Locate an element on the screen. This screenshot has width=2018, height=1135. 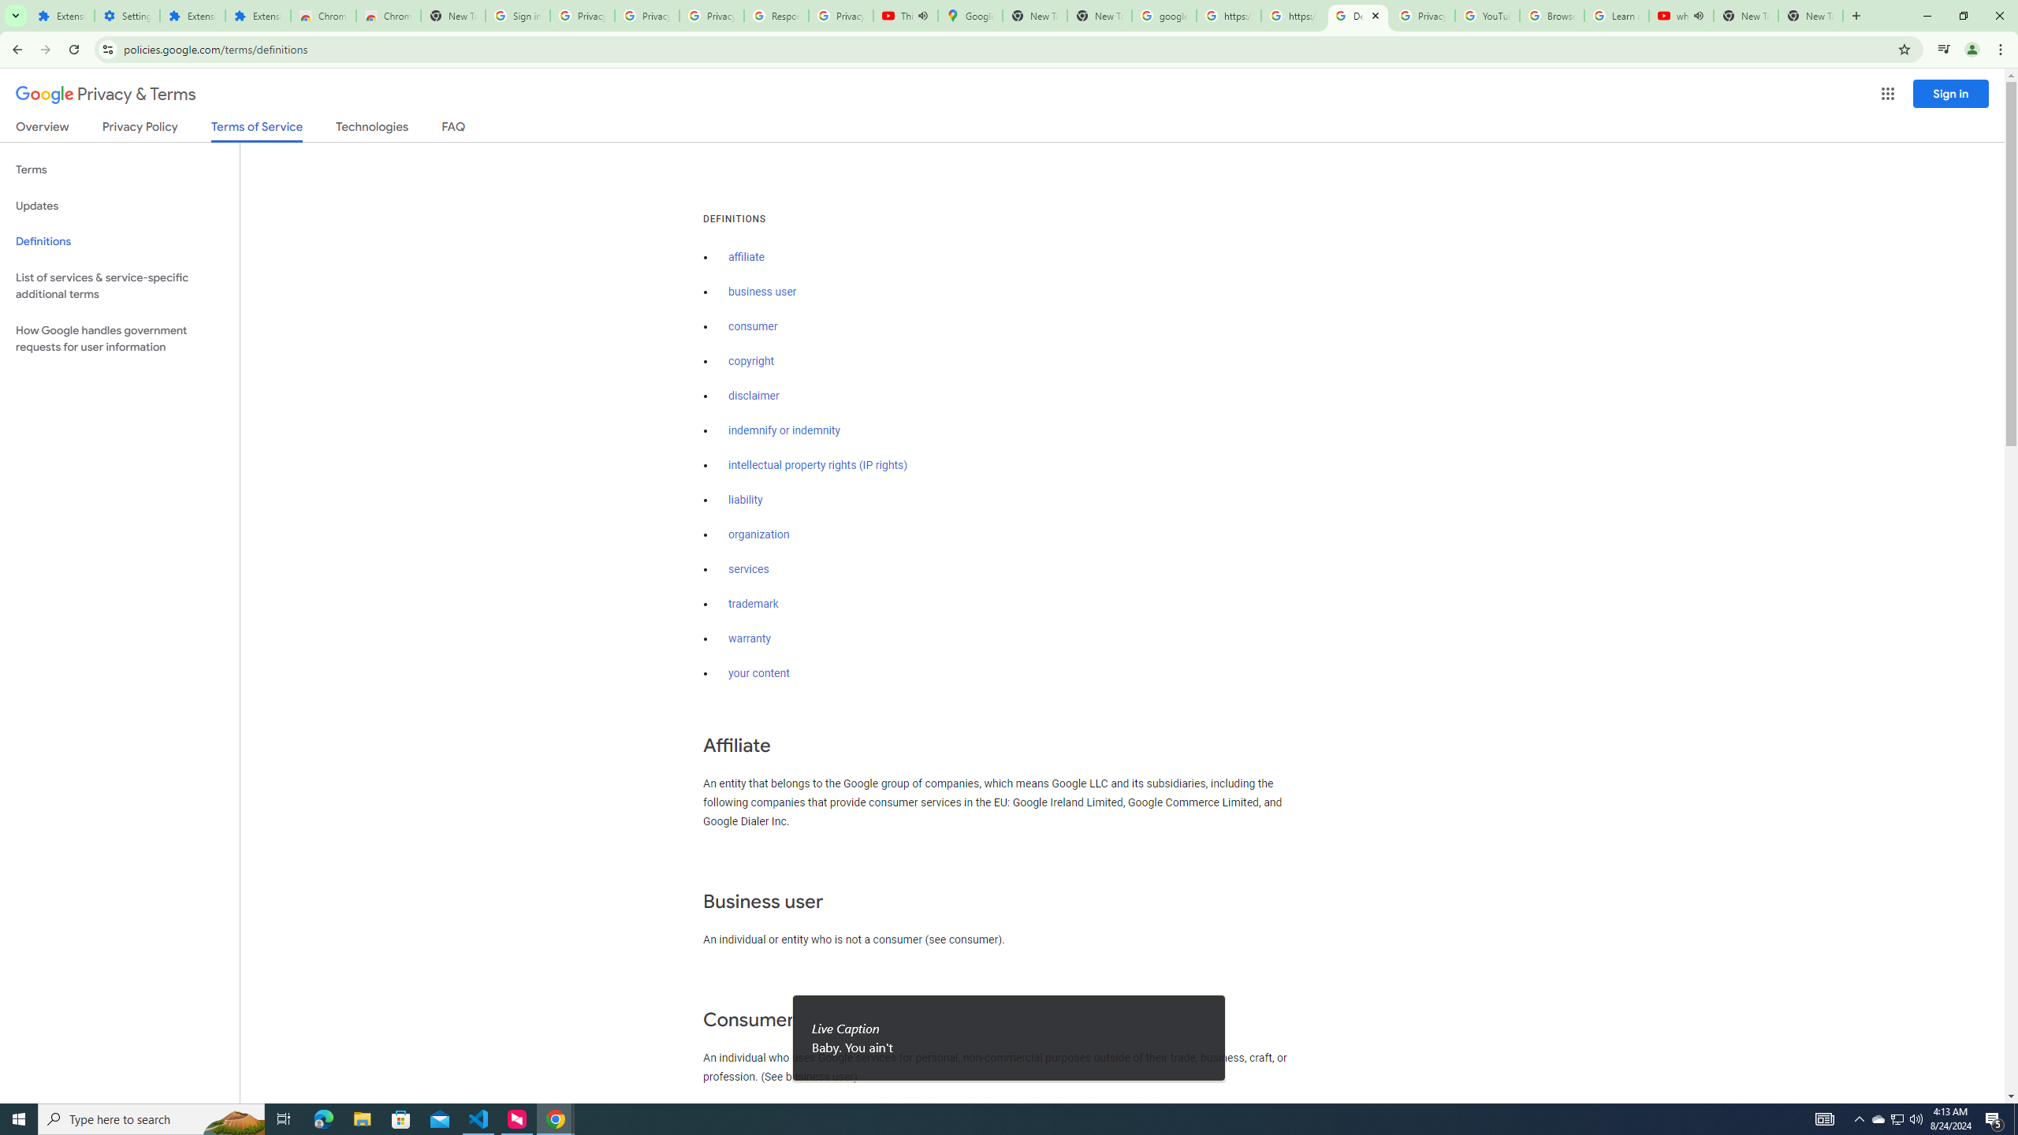
https://scholar.google.com/ is located at coordinates (1293, 16).